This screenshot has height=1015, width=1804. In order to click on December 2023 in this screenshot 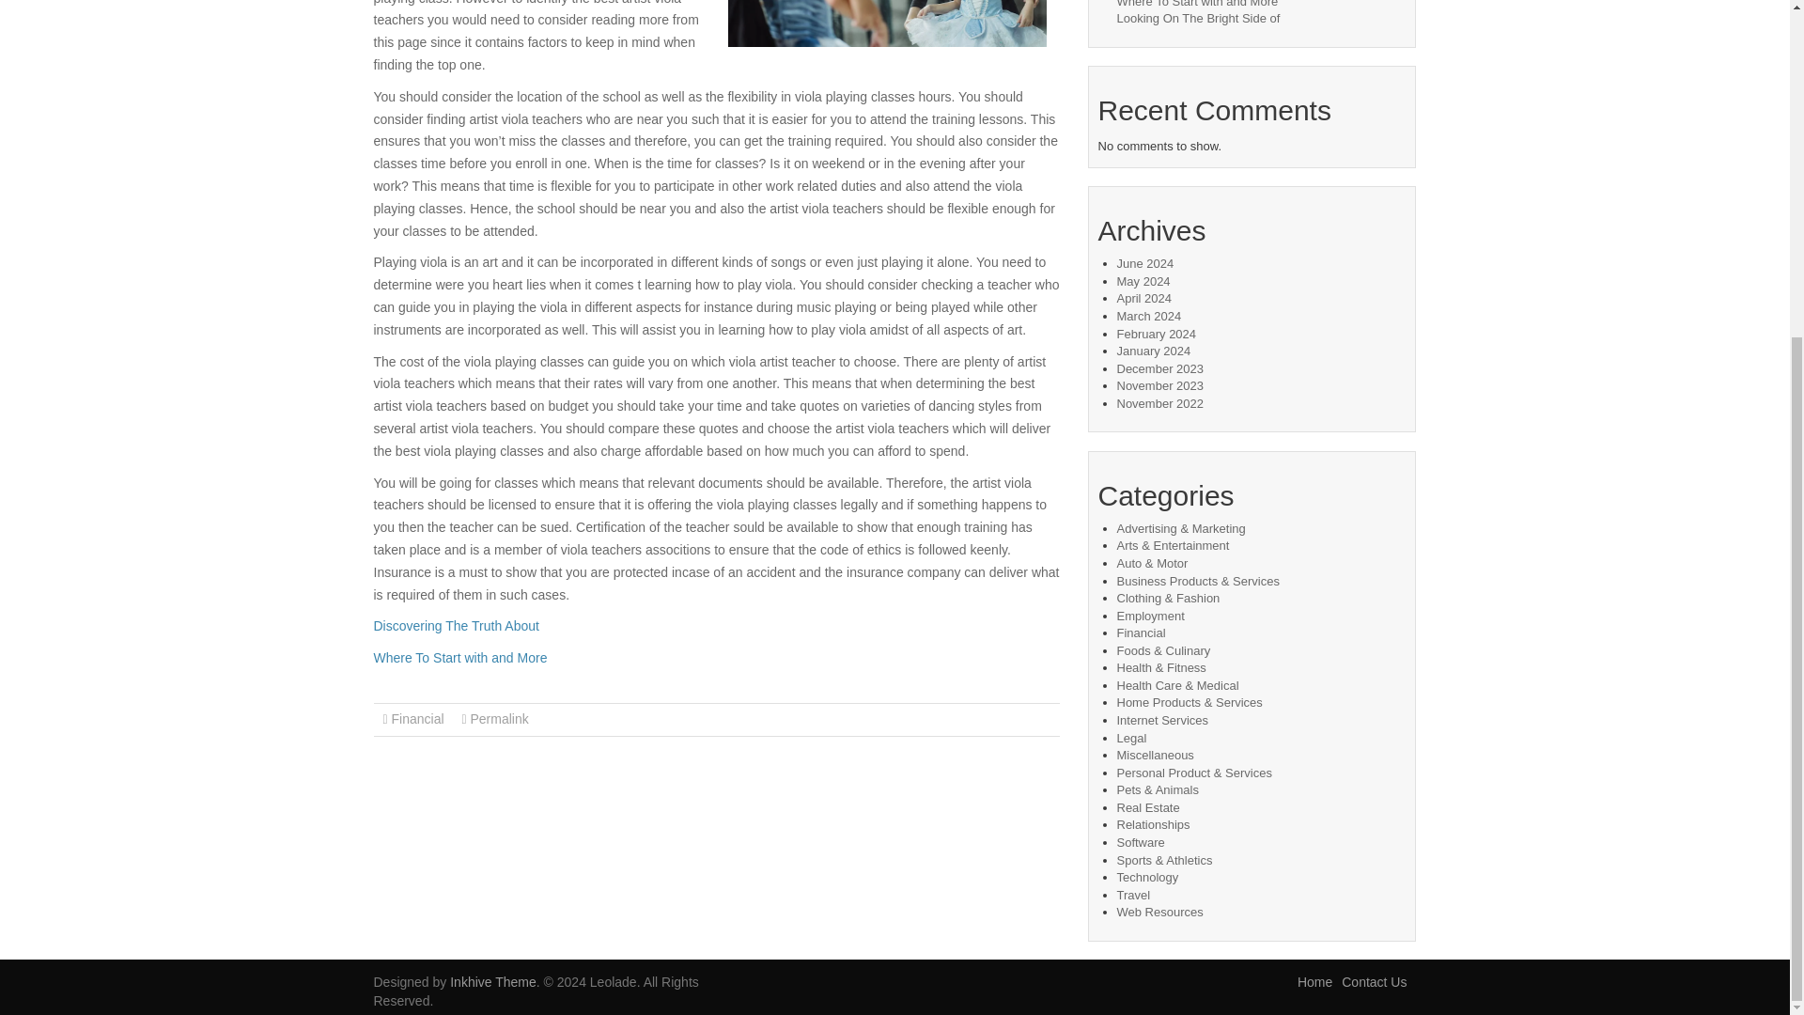, I will do `click(1159, 368)`.